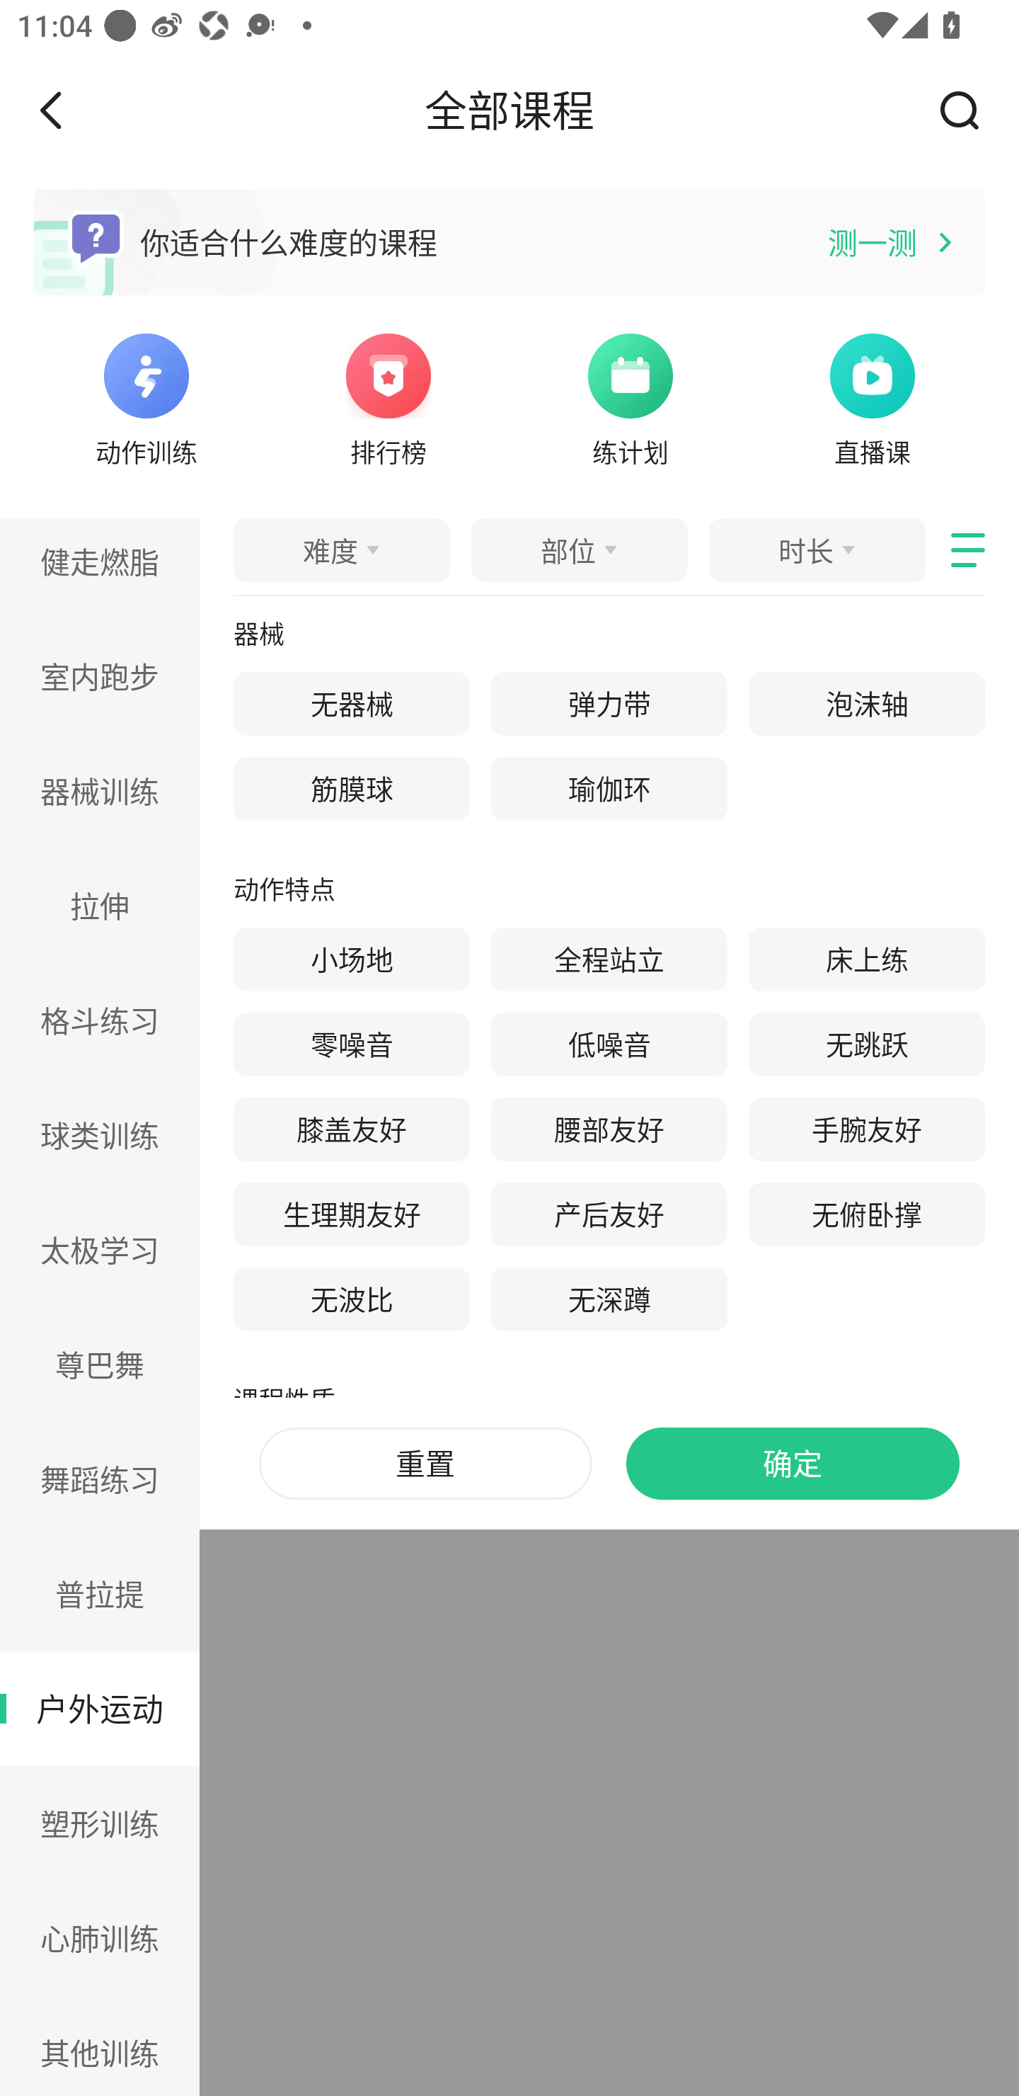 The height and width of the screenshot is (2096, 1019). What do you see at coordinates (351, 1044) in the screenshot?
I see `零噪音` at bounding box center [351, 1044].